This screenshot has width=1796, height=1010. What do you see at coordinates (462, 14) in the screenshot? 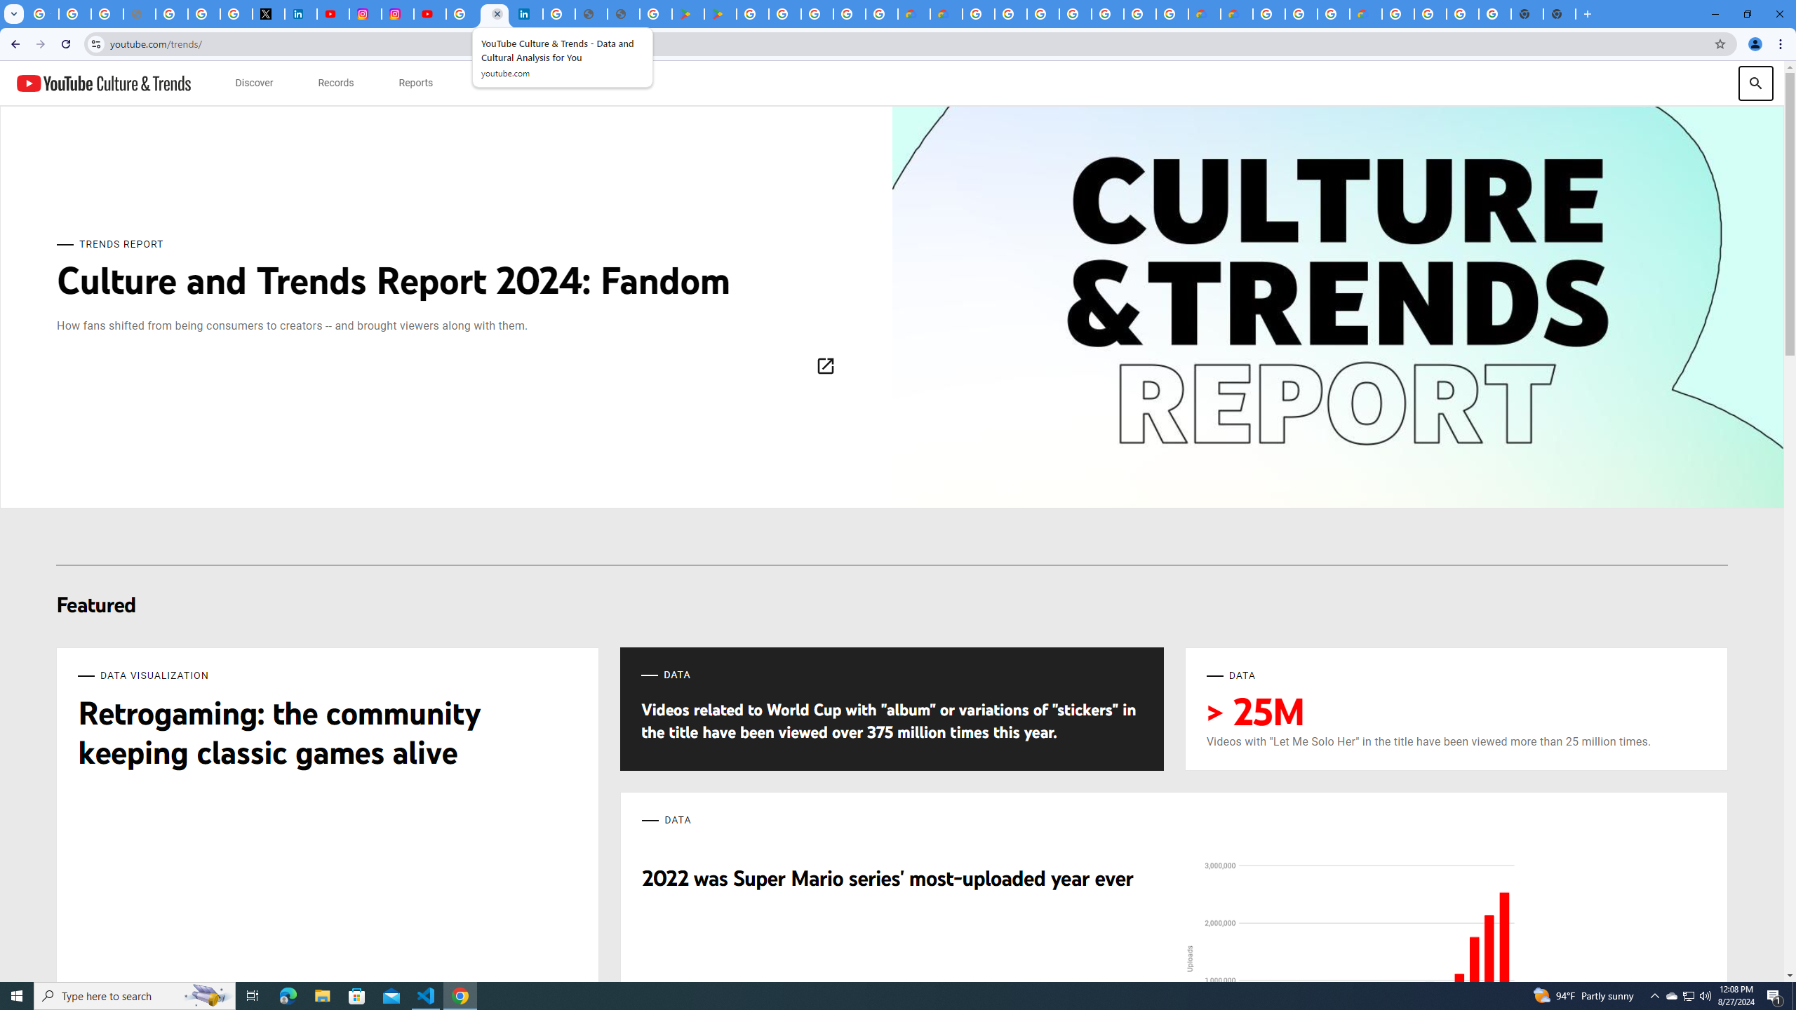
I see `Sign in - Google Accounts` at bounding box center [462, 14].